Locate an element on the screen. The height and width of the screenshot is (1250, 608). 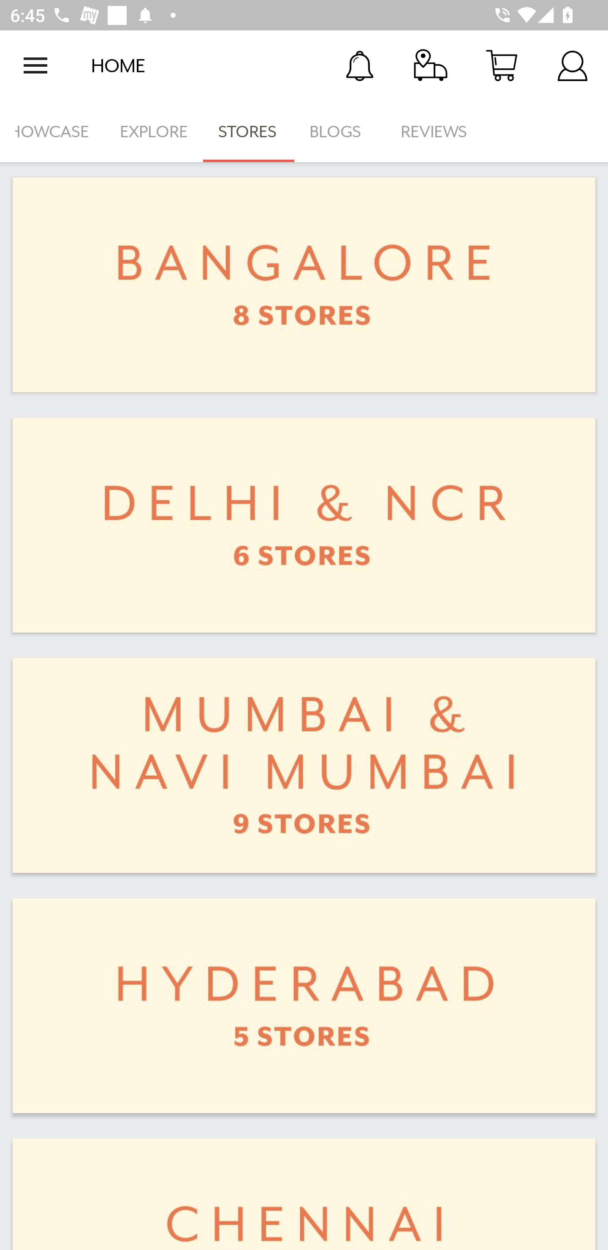
Track Order is located at coordinates (431, 65).